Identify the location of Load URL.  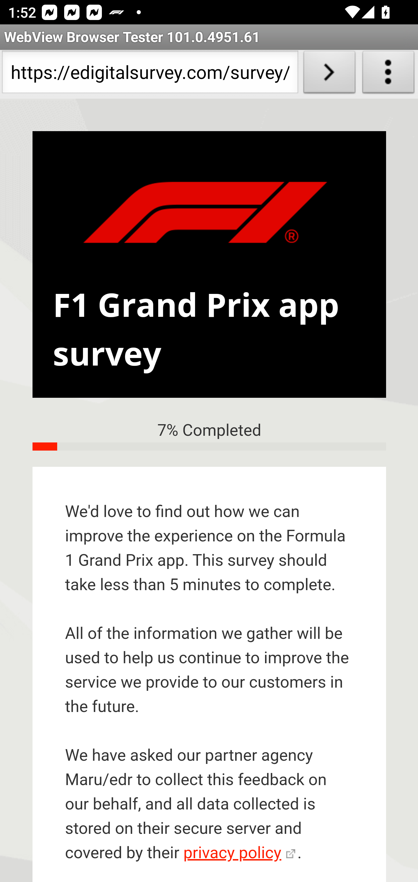
(329, 74).